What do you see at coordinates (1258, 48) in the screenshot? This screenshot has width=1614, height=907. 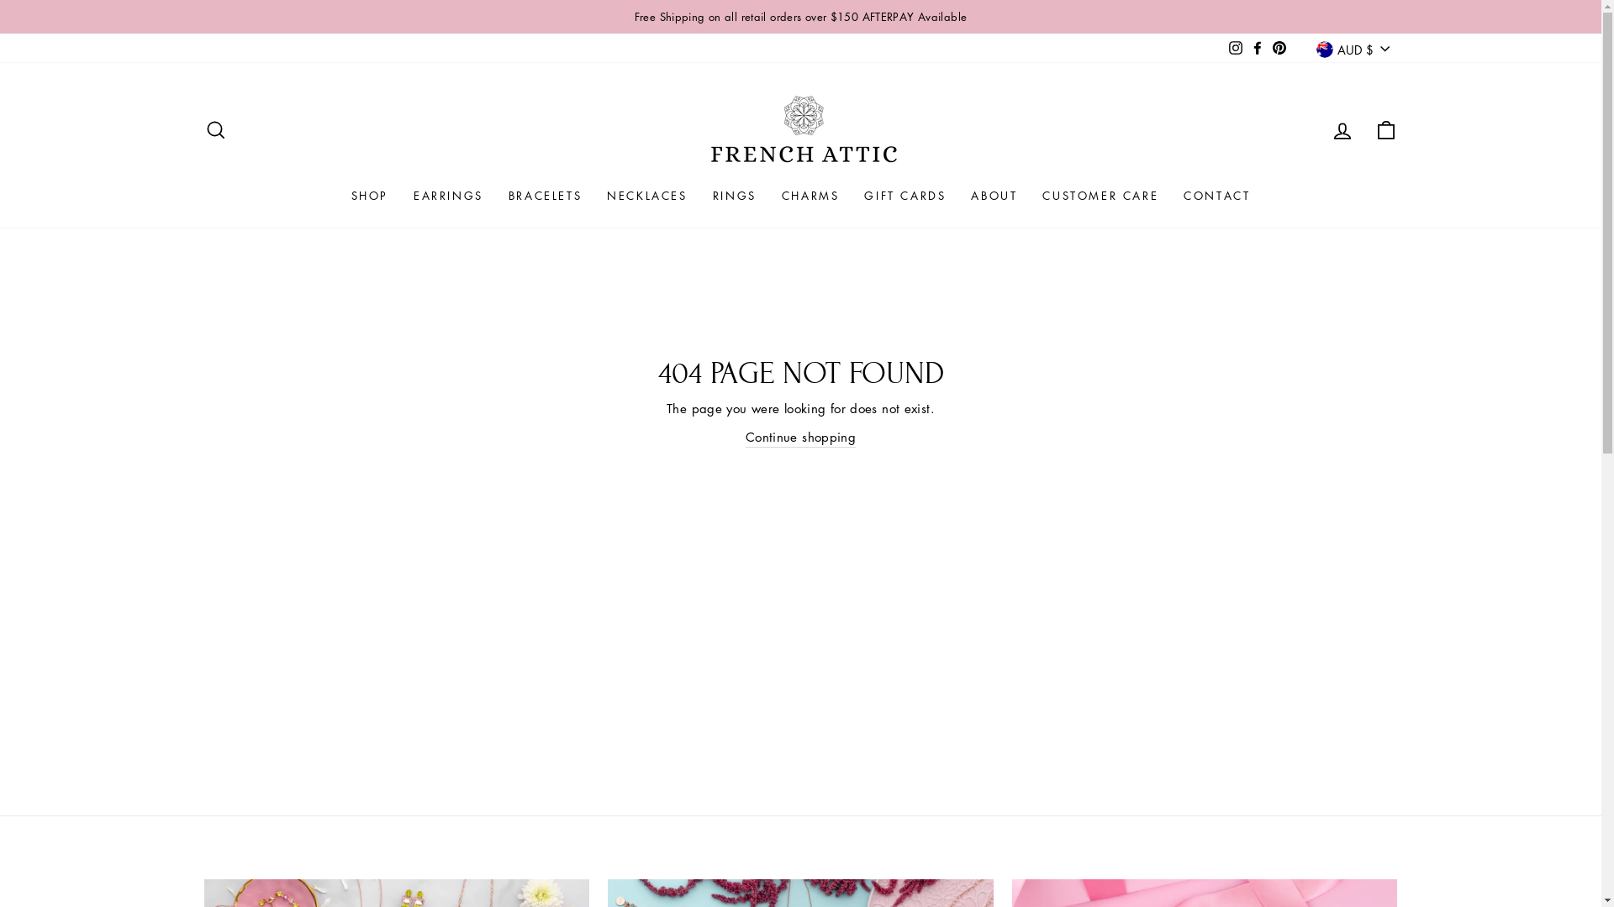 I see `Facebook` at bounding box center [1258, 48].